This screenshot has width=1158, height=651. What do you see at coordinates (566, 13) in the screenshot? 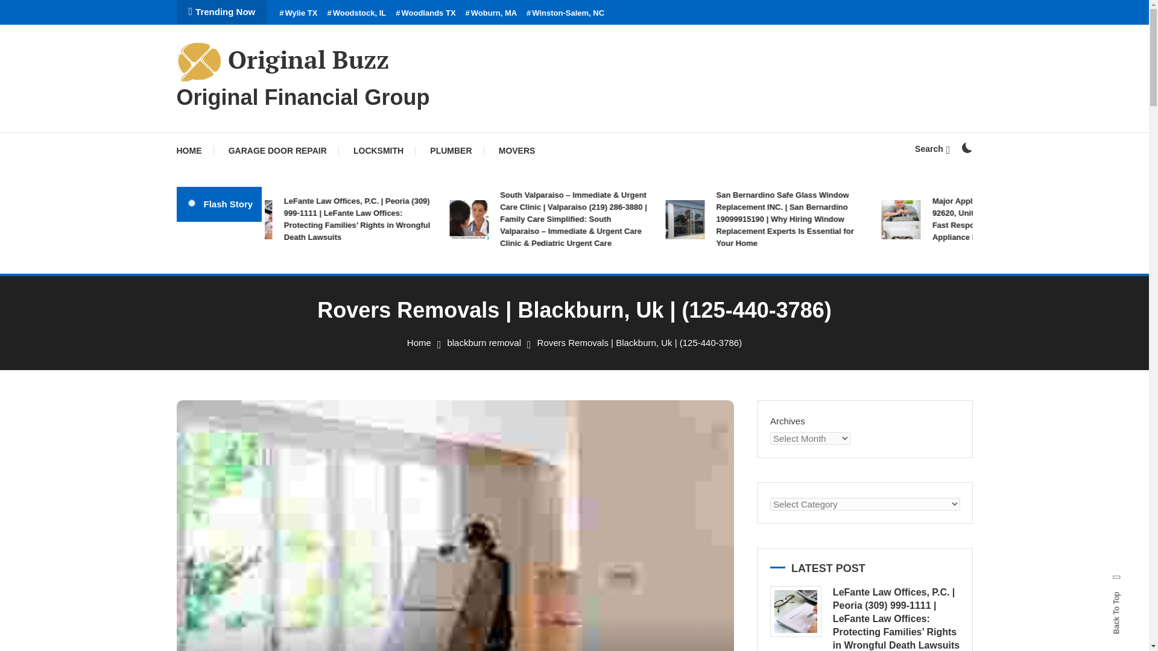
I see `Winston-Salem, NC` at bounding box center [566, 13].